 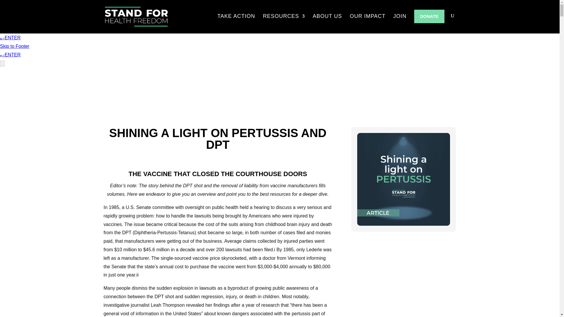 I want to click on TAKE ACTION, so click(x=236, y=21).